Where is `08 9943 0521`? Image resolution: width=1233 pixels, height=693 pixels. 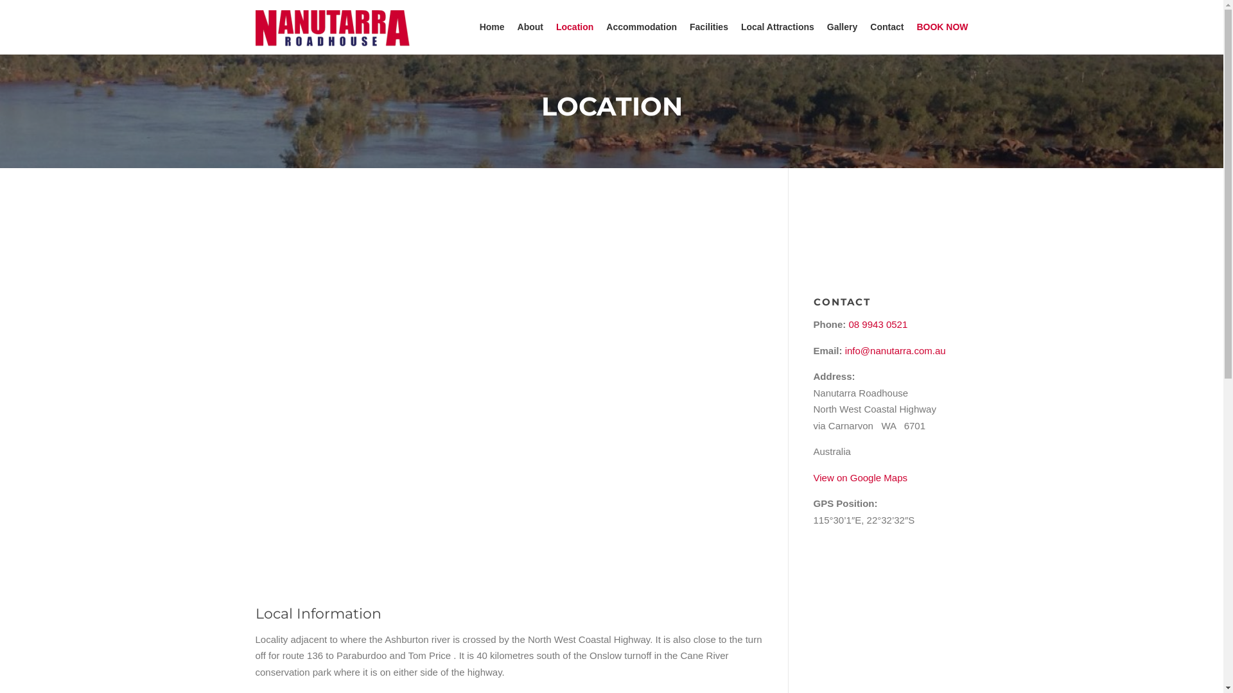
08 9943 0521 is located at coordinates (879, 325).